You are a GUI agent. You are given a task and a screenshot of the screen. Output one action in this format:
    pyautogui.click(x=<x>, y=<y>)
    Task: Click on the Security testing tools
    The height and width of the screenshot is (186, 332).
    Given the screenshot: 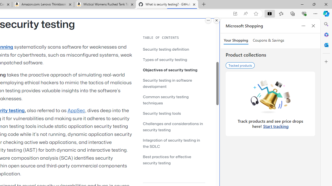 What is the action you would take?
    pyautogui.click(x=162, y=113)
    